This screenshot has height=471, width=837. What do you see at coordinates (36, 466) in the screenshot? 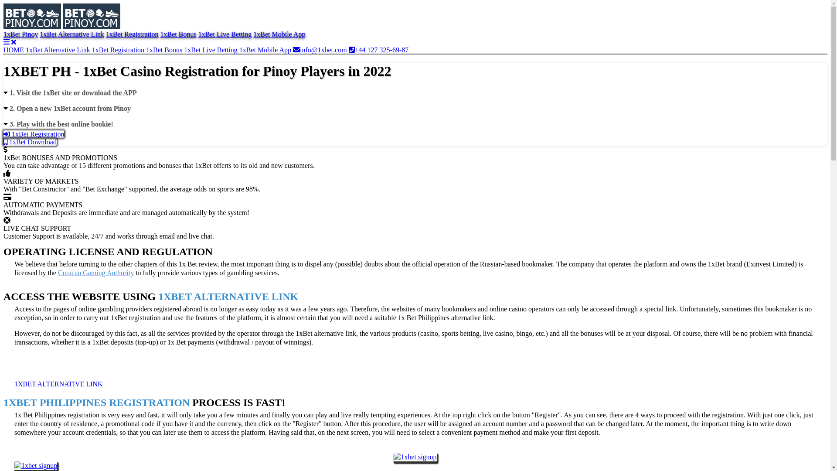
I see `1xbet signup` at bounding box center [36, 466].